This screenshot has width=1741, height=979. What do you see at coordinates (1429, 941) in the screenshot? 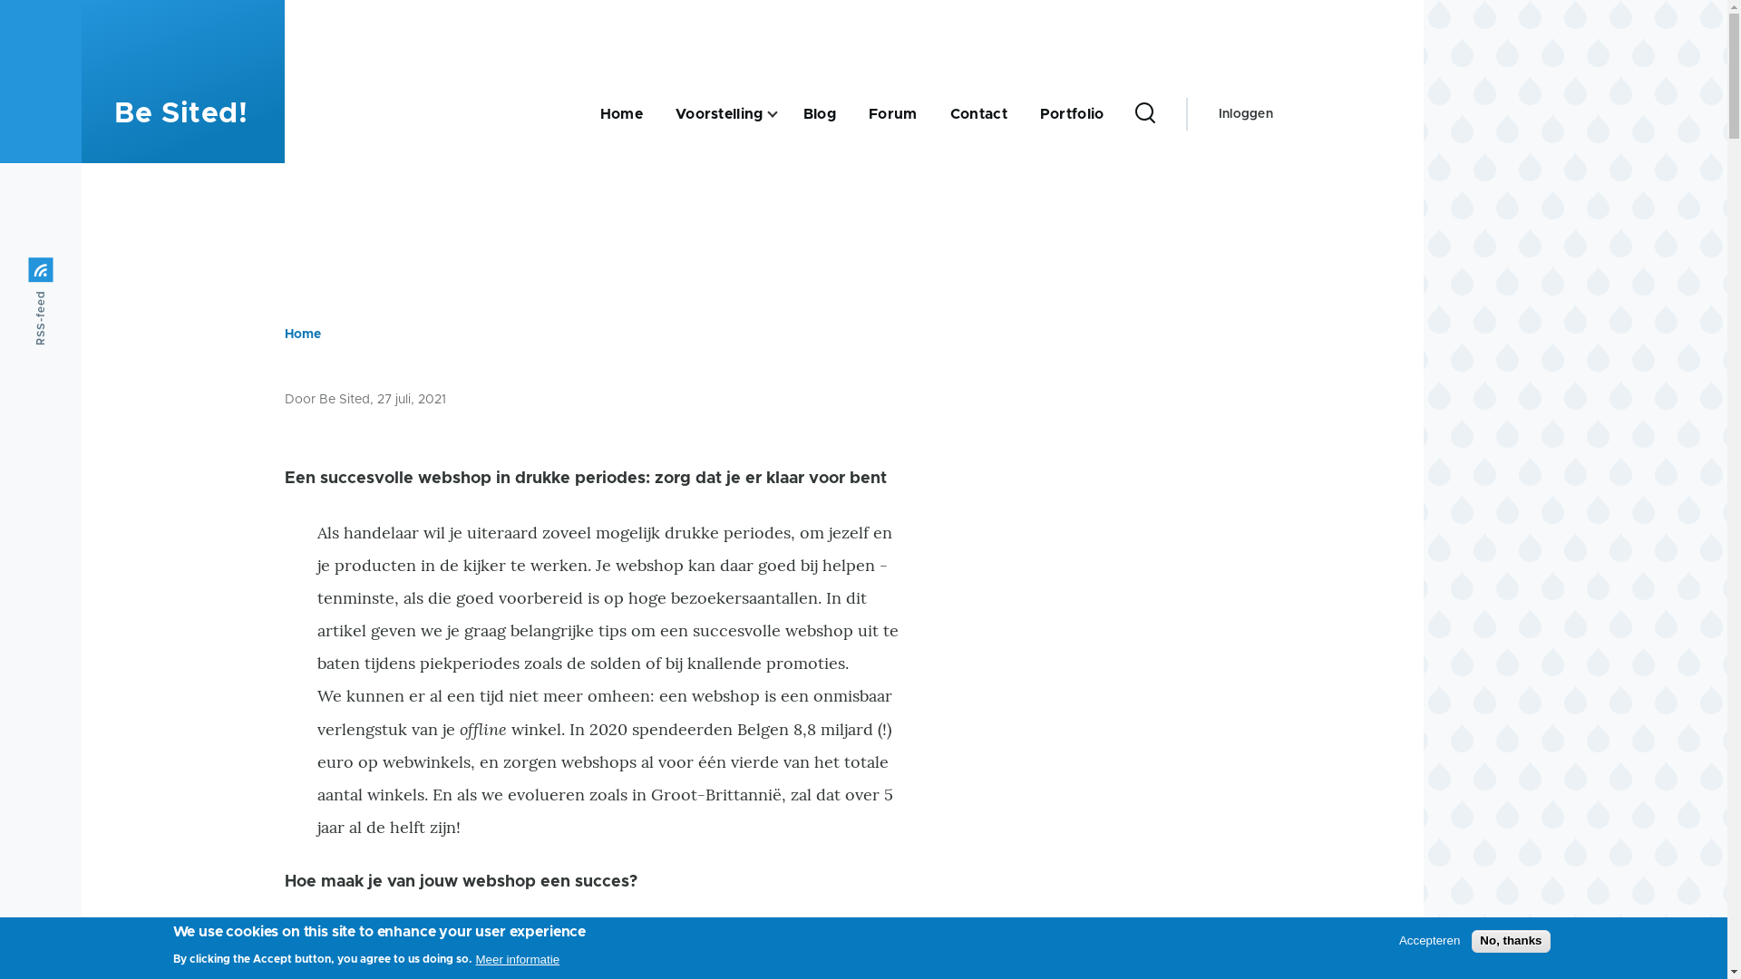
I see `Accepteren` at bounding box center [1429, 941].